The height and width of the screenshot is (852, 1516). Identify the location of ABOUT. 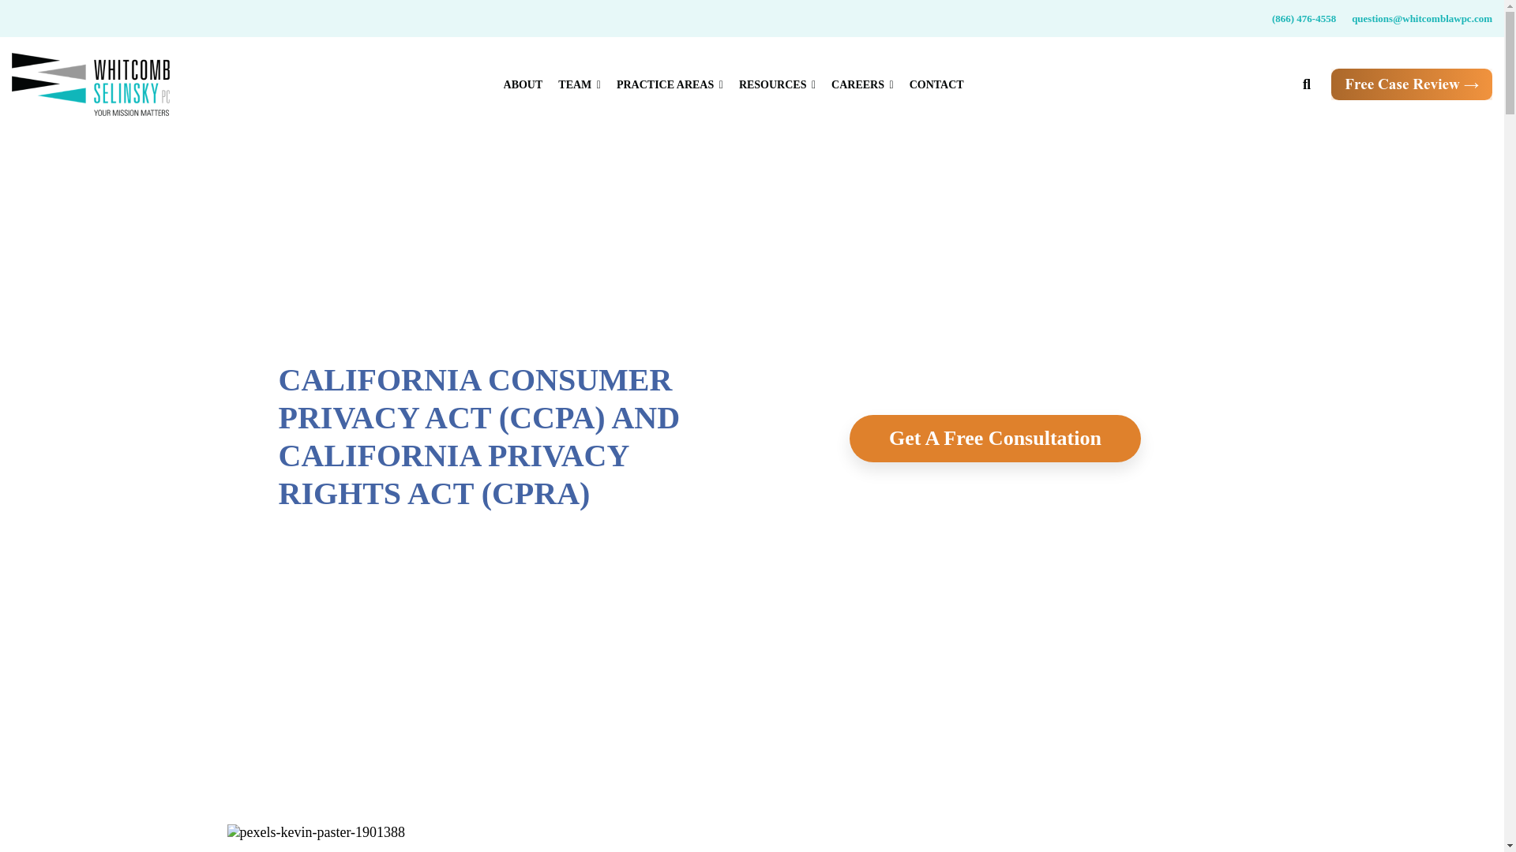
(523, 84).